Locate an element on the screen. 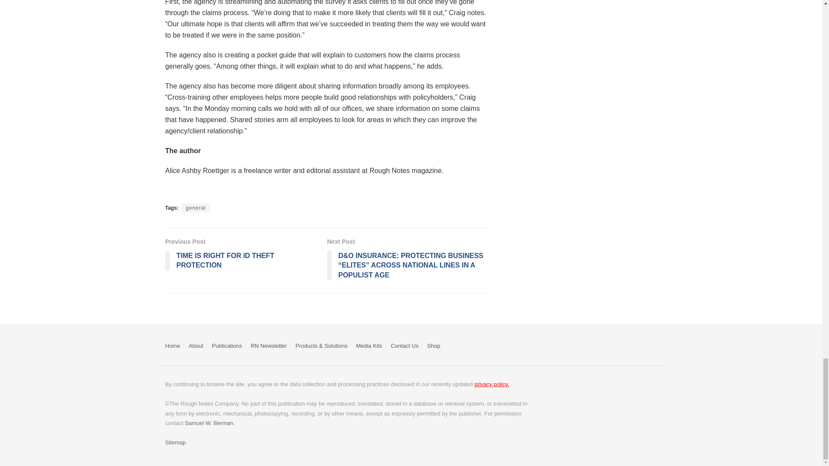 The height and width of the screenshot is (466, 829). Share to Twitter is located at coordinates (187, 192).